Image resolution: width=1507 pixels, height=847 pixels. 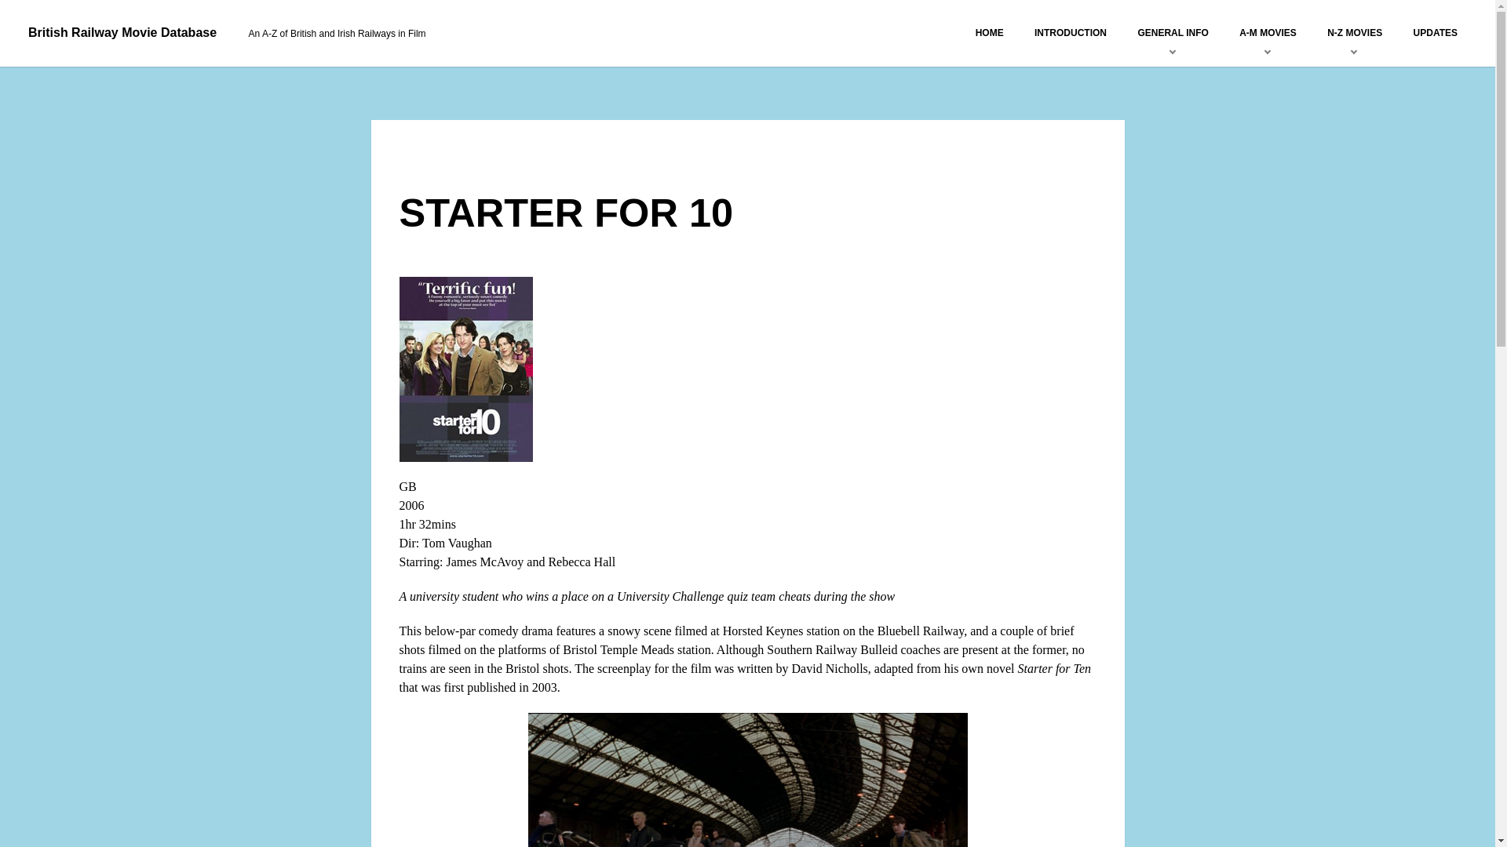 I want to click on British Railway Movie Database, so click(x=122, y=32).